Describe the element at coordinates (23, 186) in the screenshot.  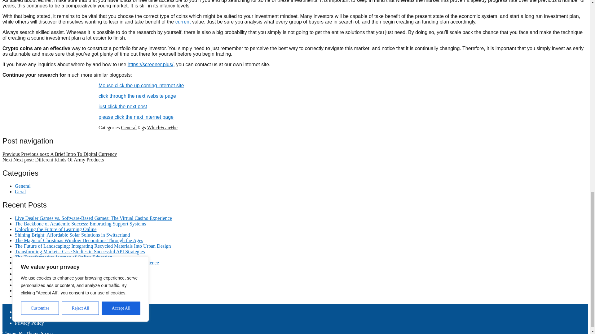
I see `General` at that location.